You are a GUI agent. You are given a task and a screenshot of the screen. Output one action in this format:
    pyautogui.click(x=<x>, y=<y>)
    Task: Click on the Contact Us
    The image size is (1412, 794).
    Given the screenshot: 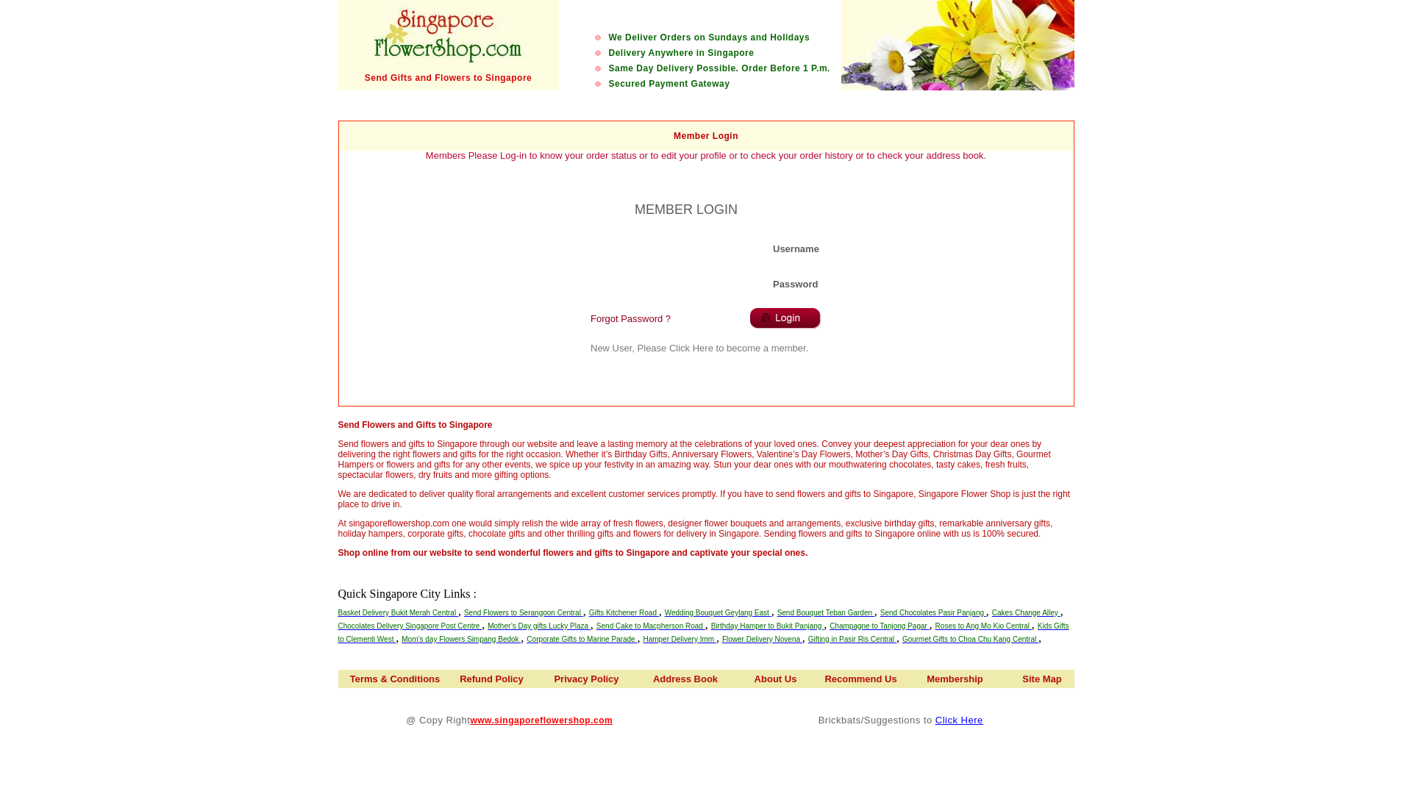 What is the action you would take?
    pyautogui.click(x=1027, y=104)
    